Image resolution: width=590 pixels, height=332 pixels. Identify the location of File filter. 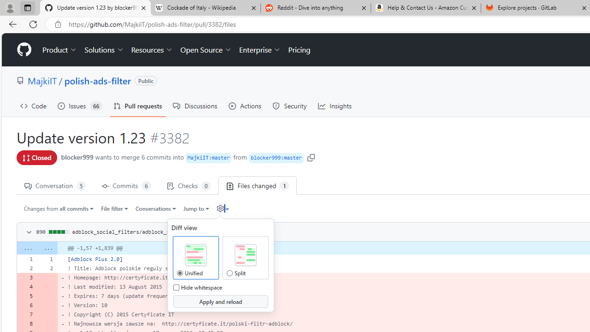
(114, 208).